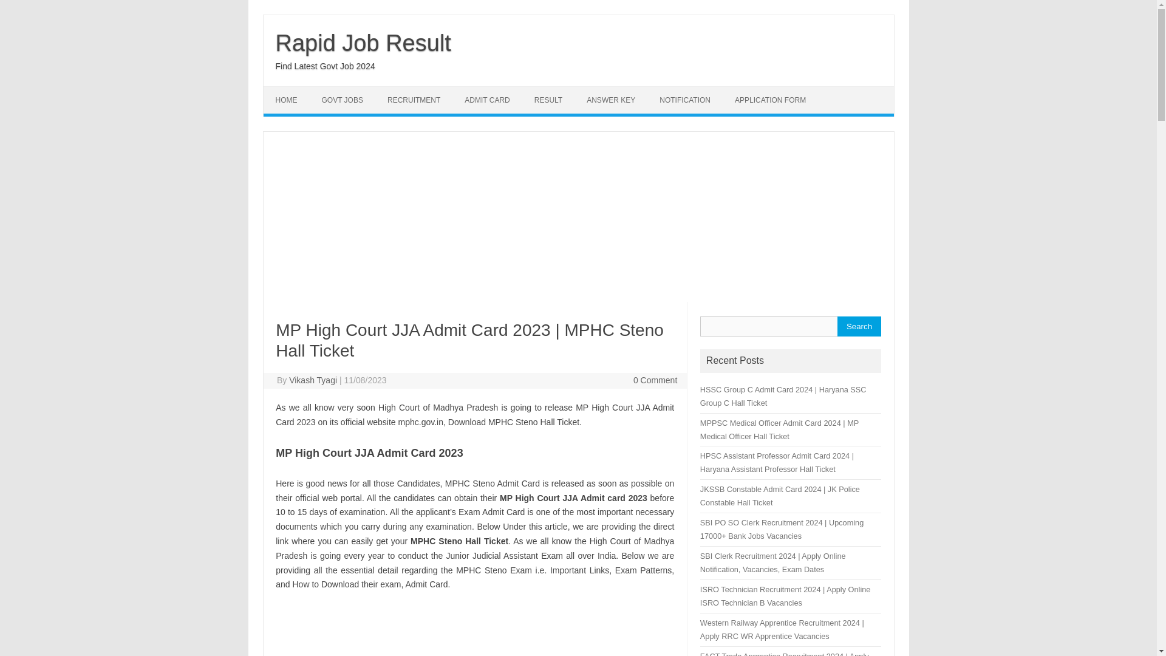  I want to click on 0 Comment, so click(655, 380).